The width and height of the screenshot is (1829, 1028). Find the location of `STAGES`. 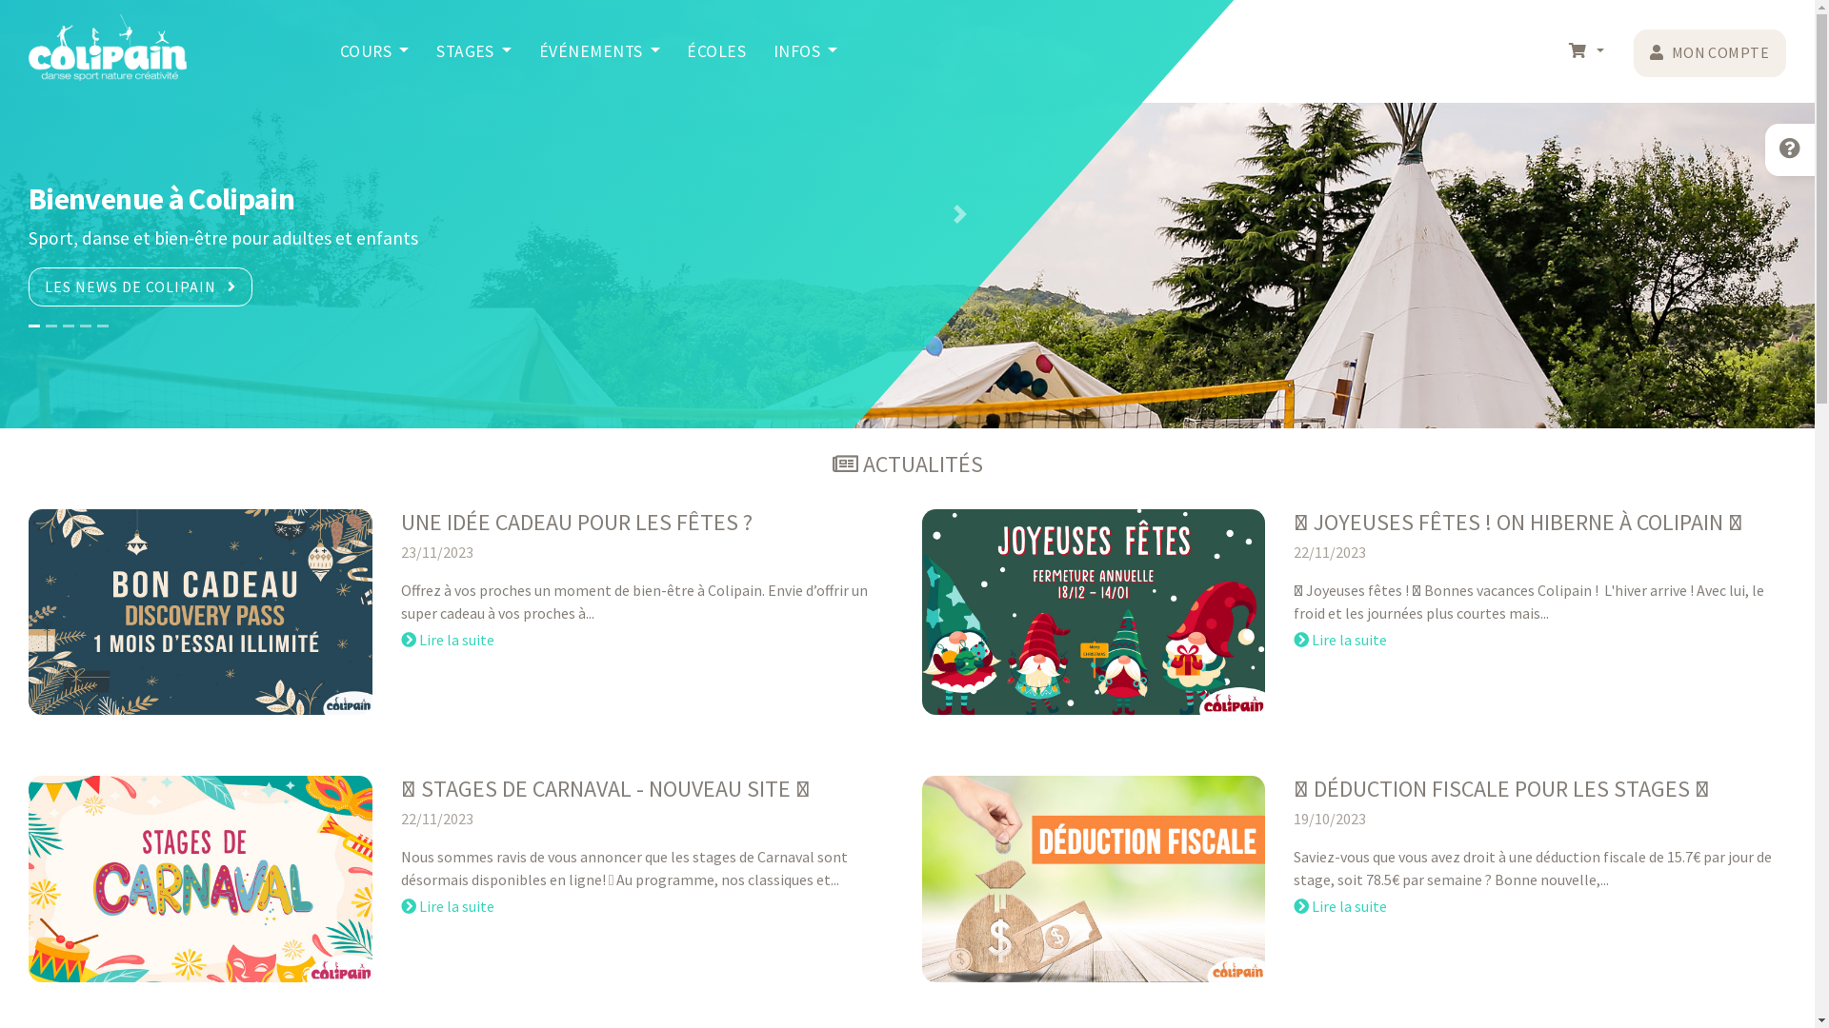

STAGES is located at coordinates (474, 51).